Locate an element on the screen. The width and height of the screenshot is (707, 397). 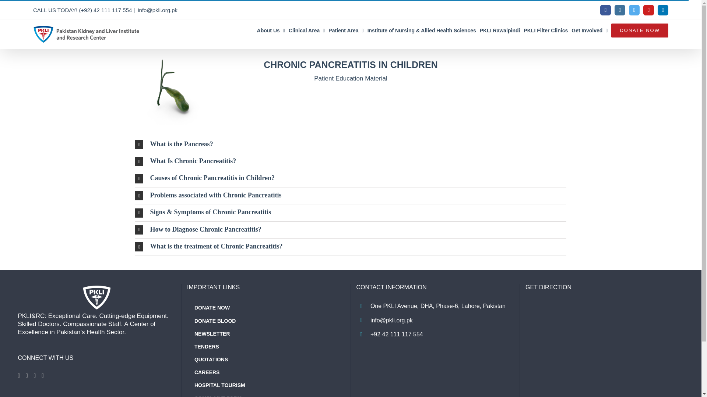
YouTube is located at coordinates (649, 10).